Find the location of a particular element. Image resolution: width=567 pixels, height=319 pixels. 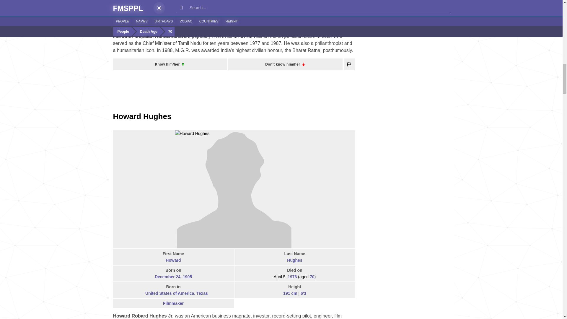

January 17 is located at coordinates (168, 7).